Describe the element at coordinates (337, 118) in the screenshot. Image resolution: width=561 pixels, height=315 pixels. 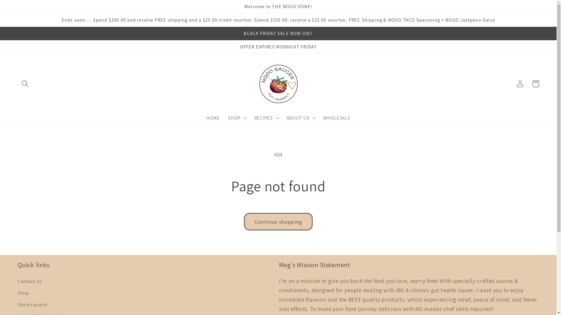
I see `WHOLESALE` at that location.